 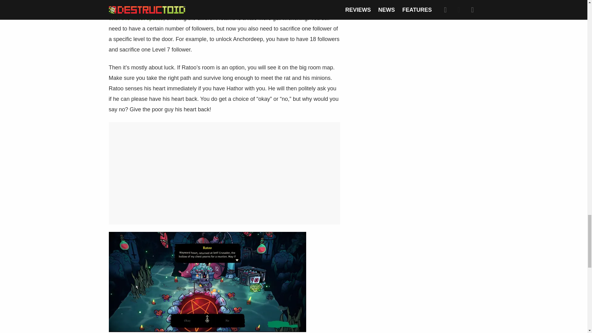 I want to click on With this latest update, so click(x=136, y=18).